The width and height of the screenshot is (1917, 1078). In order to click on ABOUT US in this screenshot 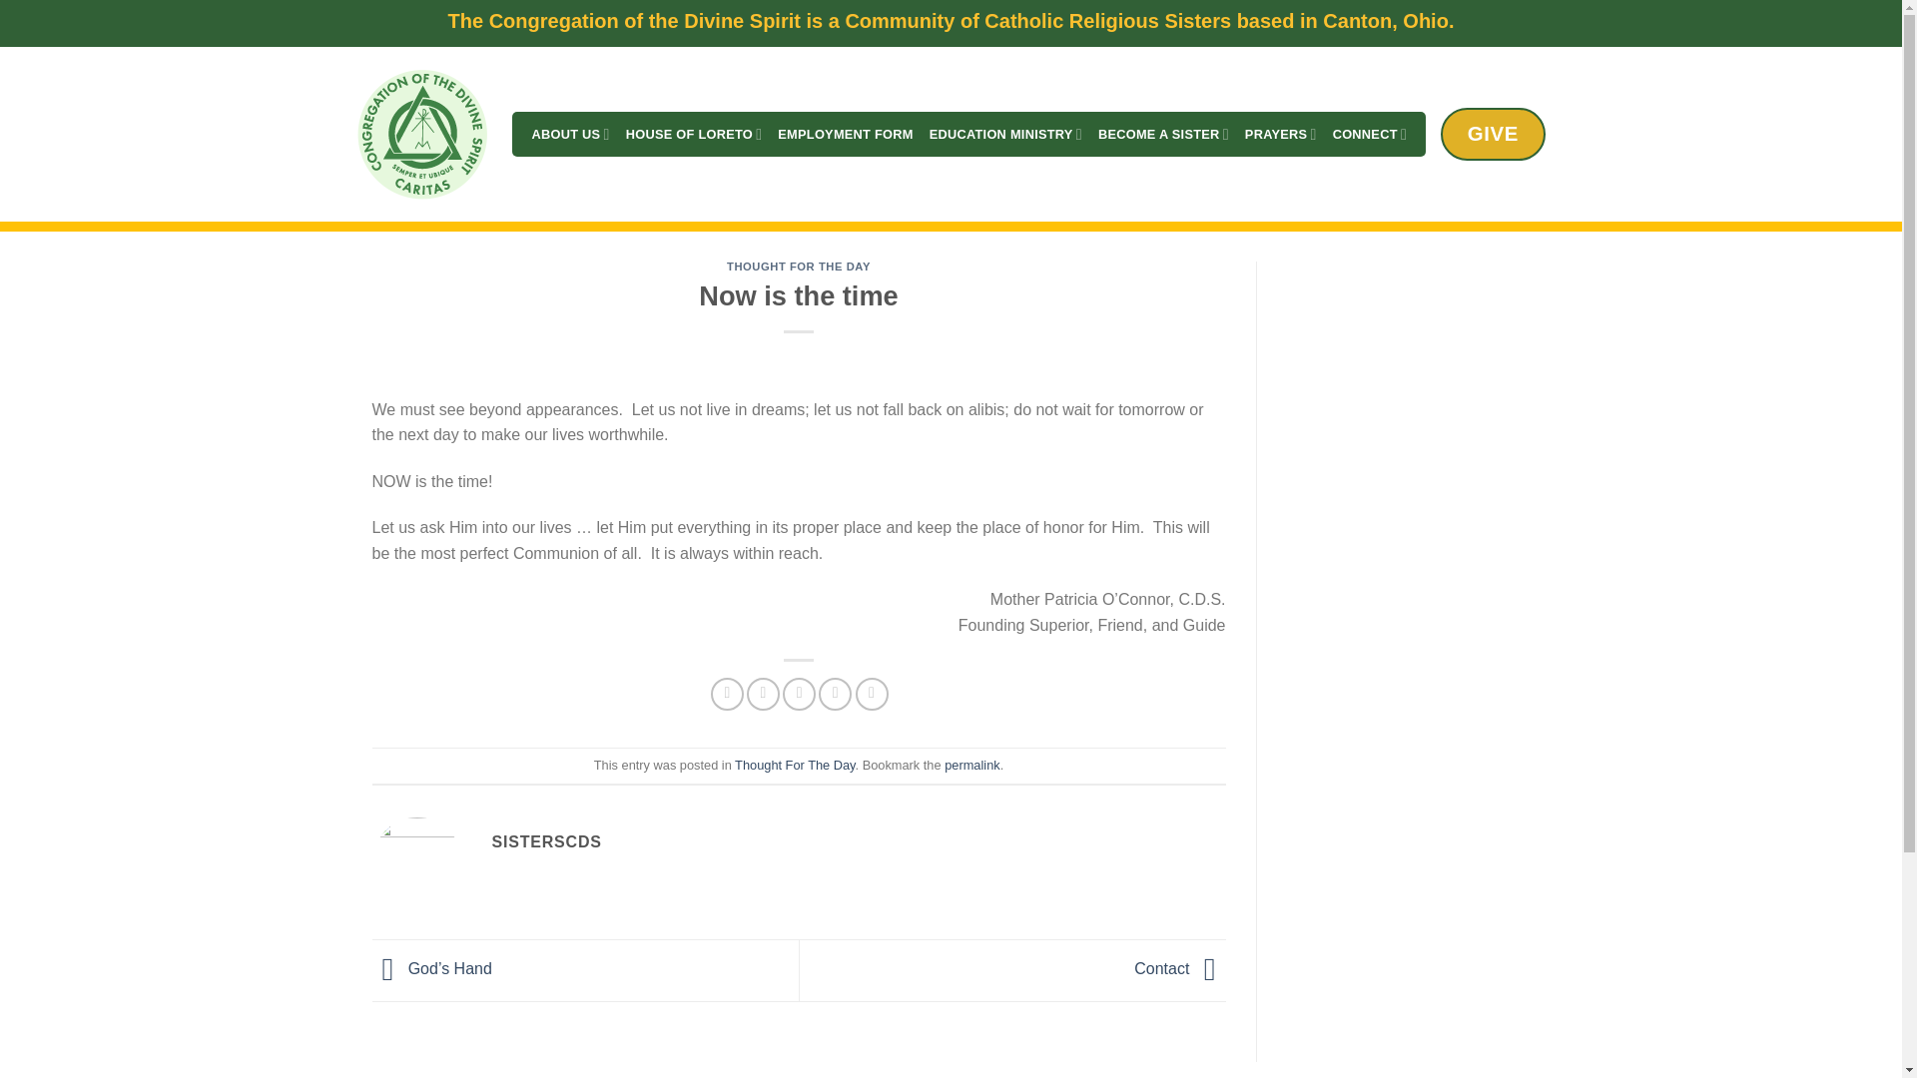, I will do `click(569, 134)`.